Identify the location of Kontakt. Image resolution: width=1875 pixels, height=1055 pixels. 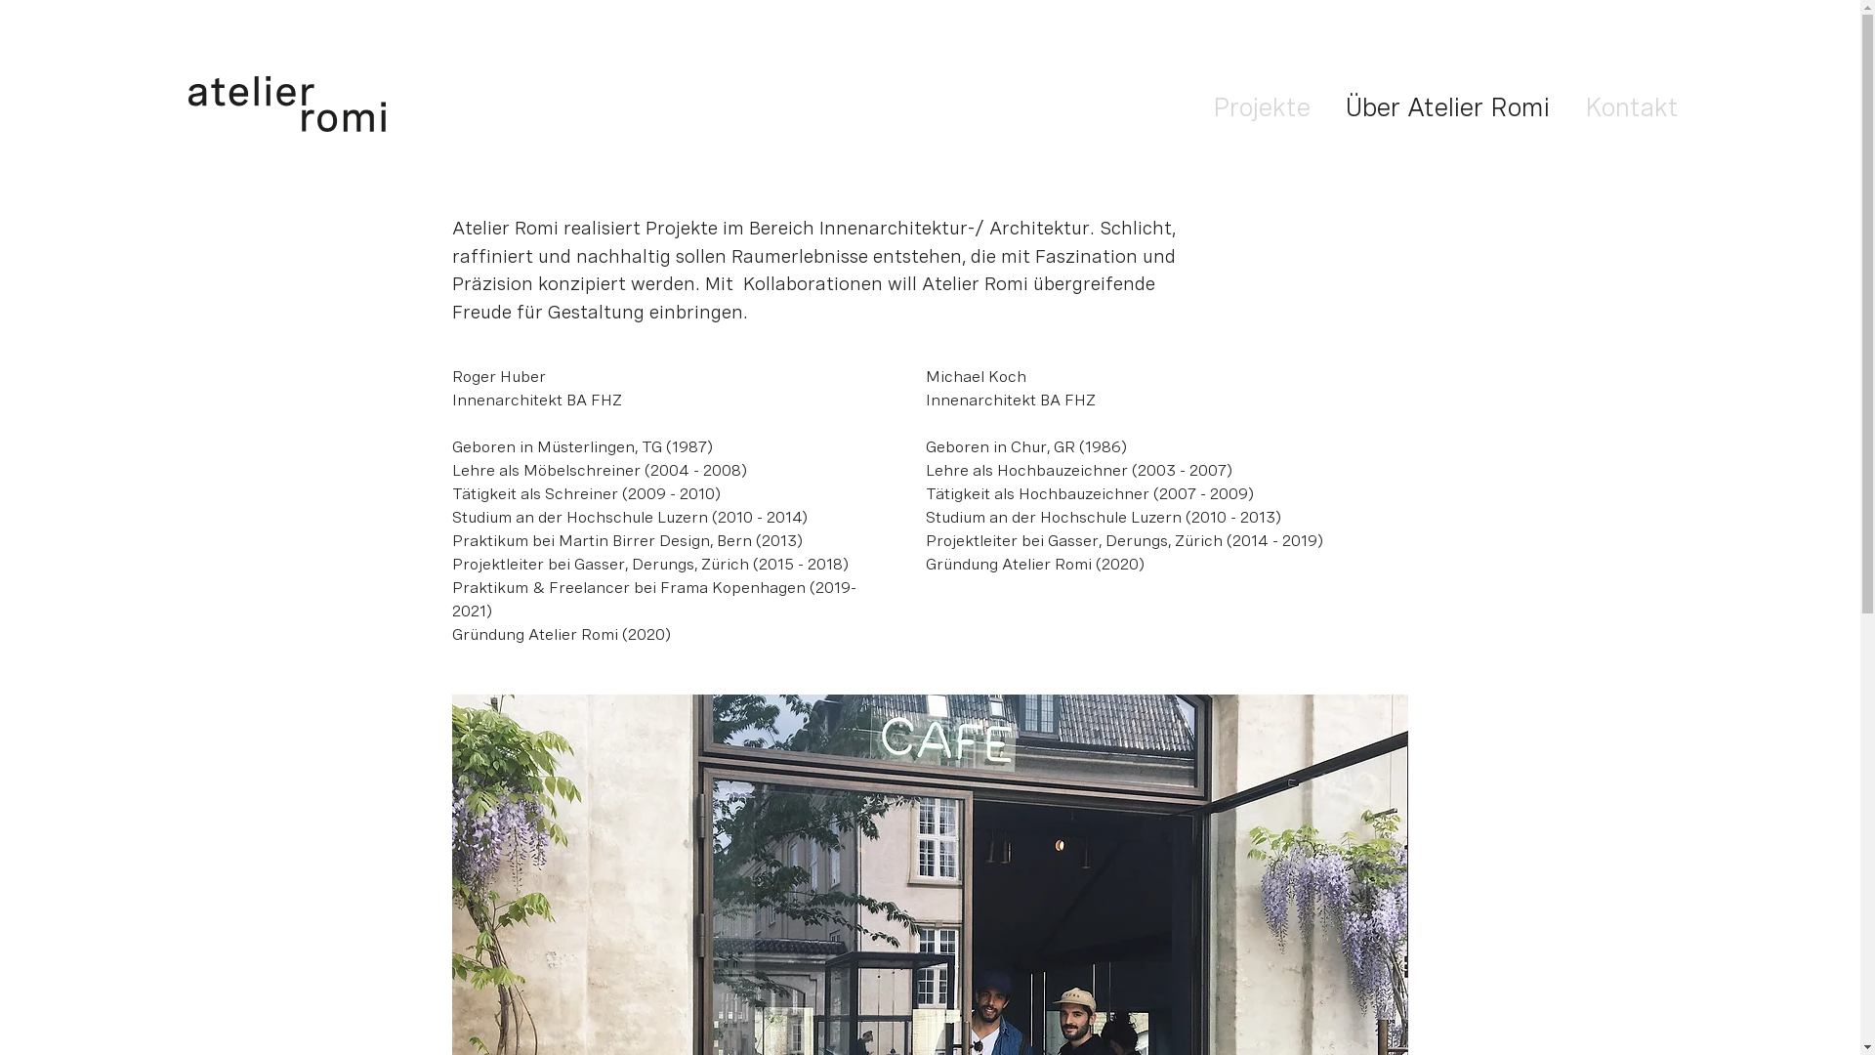
(1631, 107).